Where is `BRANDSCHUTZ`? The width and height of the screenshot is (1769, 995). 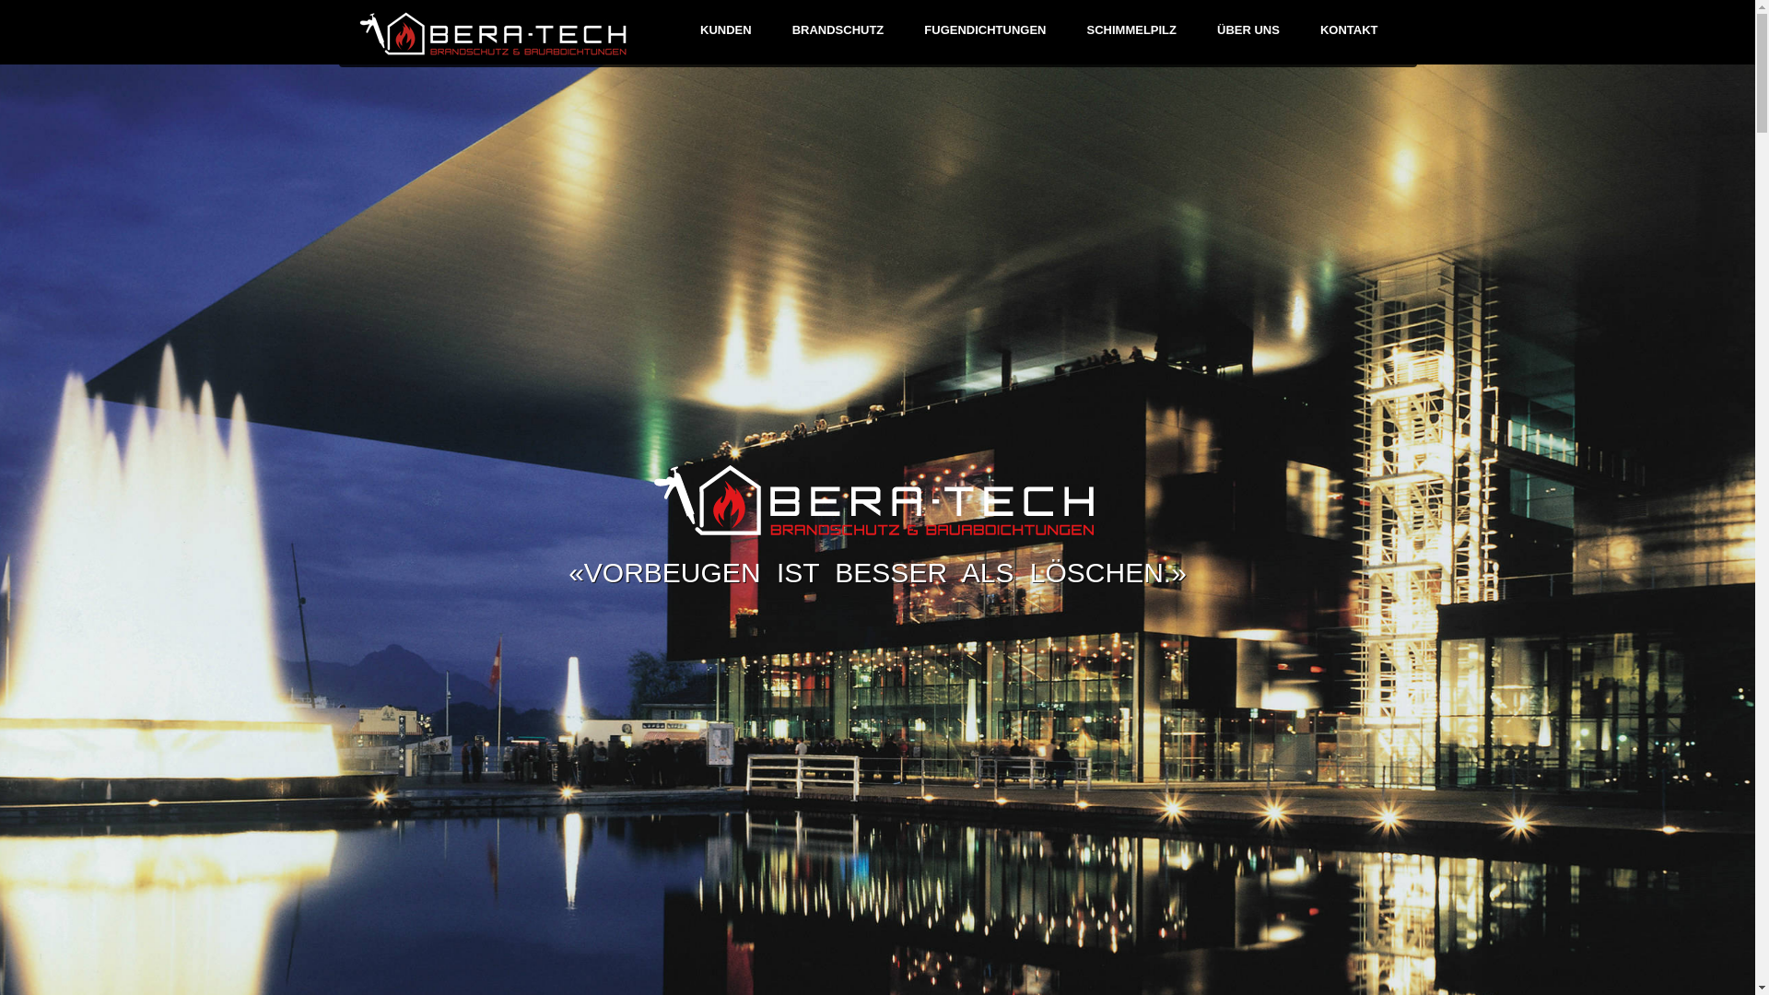
BRANDSCHUTZ is located at coordinates (838, 28).